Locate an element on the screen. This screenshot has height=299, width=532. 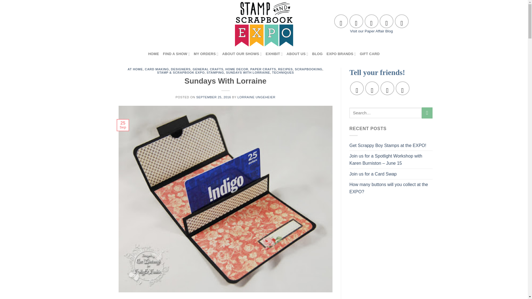
Share on Twitter is located at coordinates (372, 88).